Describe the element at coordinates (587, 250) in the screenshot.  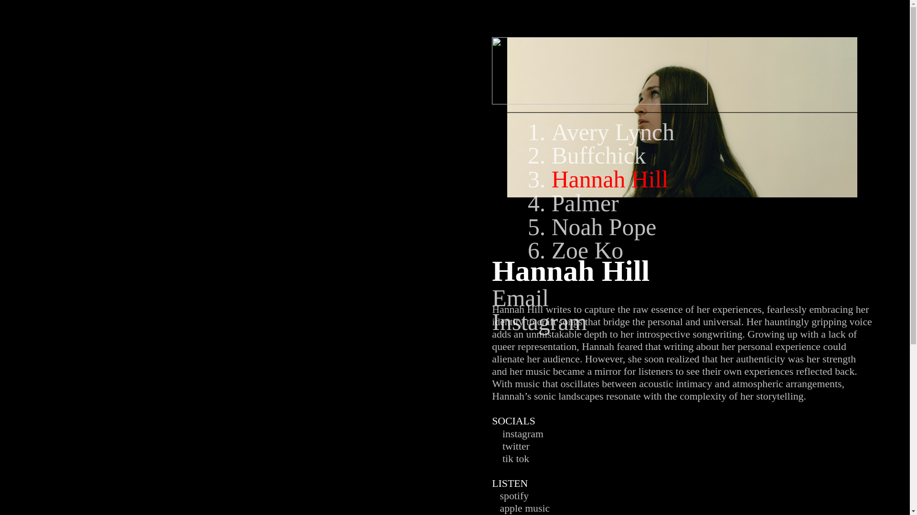
I see `Zoe Ko` at that location.